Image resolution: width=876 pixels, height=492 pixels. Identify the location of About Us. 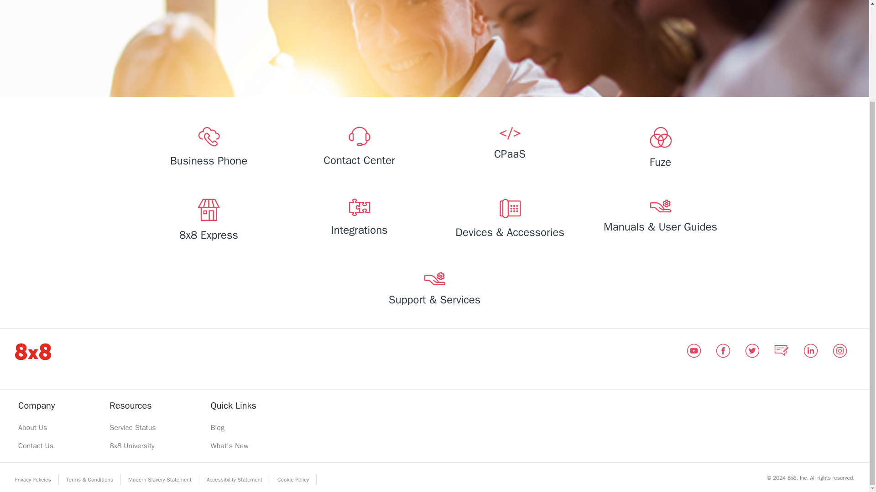
(36, 428).